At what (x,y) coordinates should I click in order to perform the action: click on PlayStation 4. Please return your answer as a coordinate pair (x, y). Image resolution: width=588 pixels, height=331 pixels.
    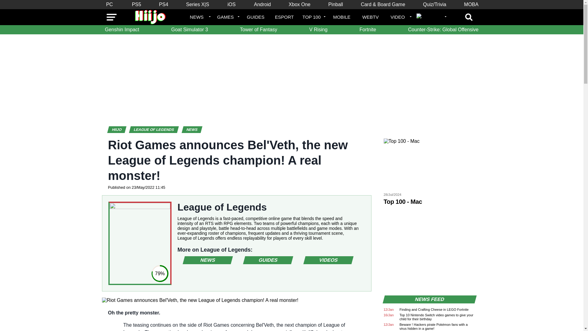
    Looking at the image, I should click on (163, 5).